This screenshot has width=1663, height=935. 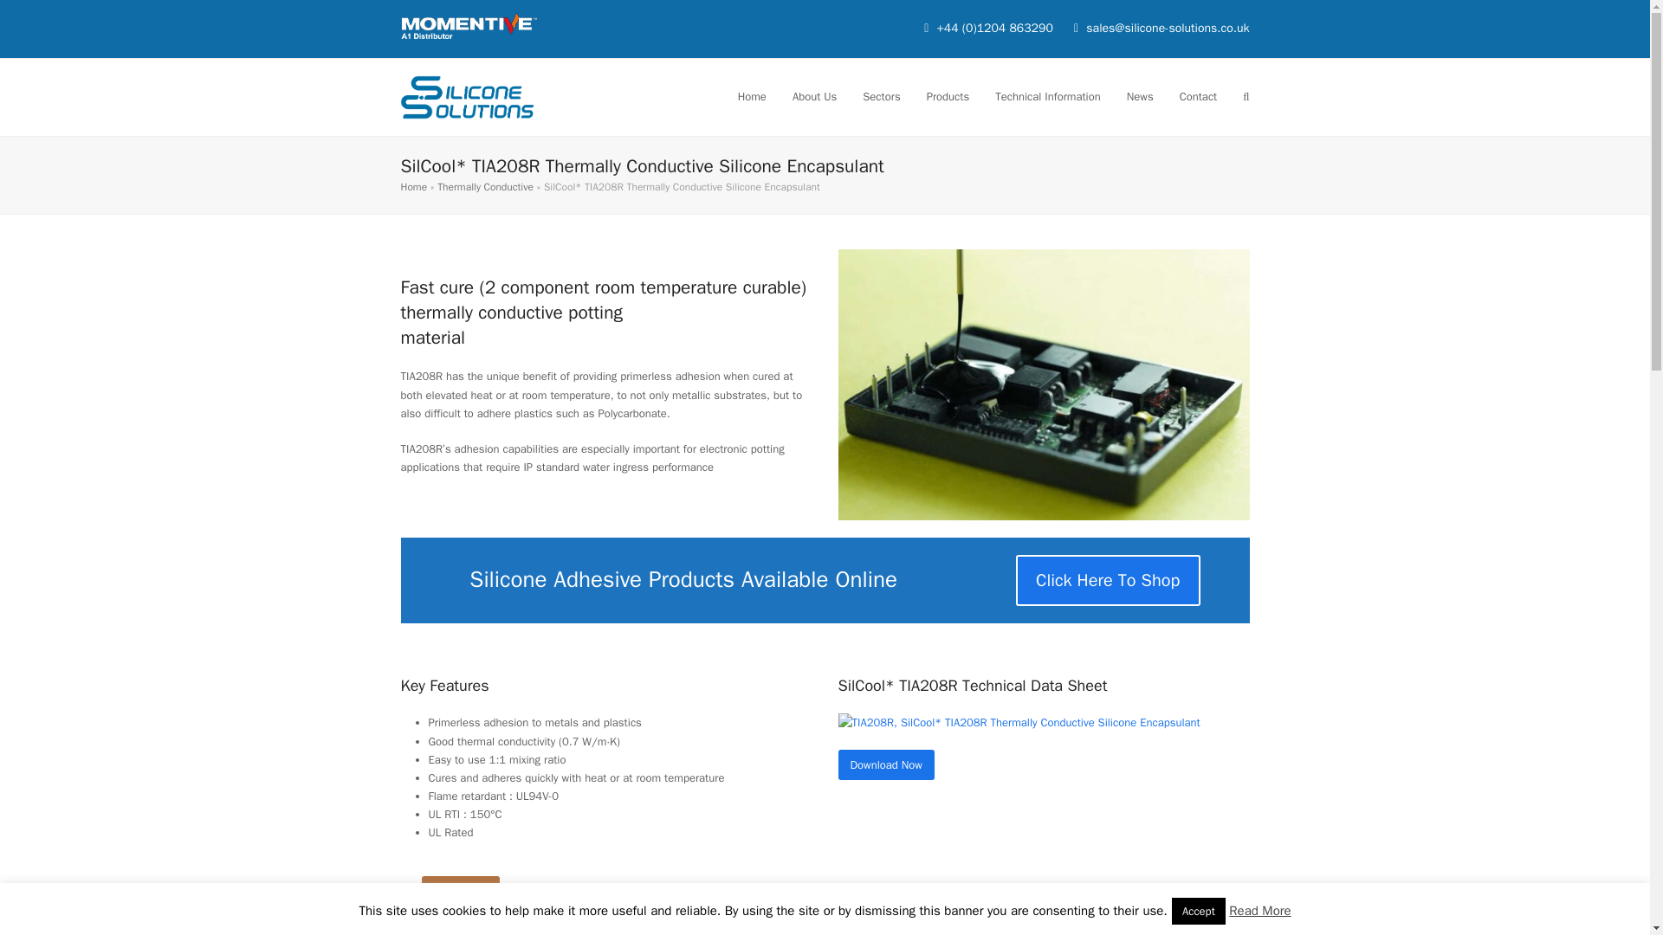 What do you see at coordinates (1019, 722) in the screenshot?
I see `pdf icon` at bounding box center [1019, 722].